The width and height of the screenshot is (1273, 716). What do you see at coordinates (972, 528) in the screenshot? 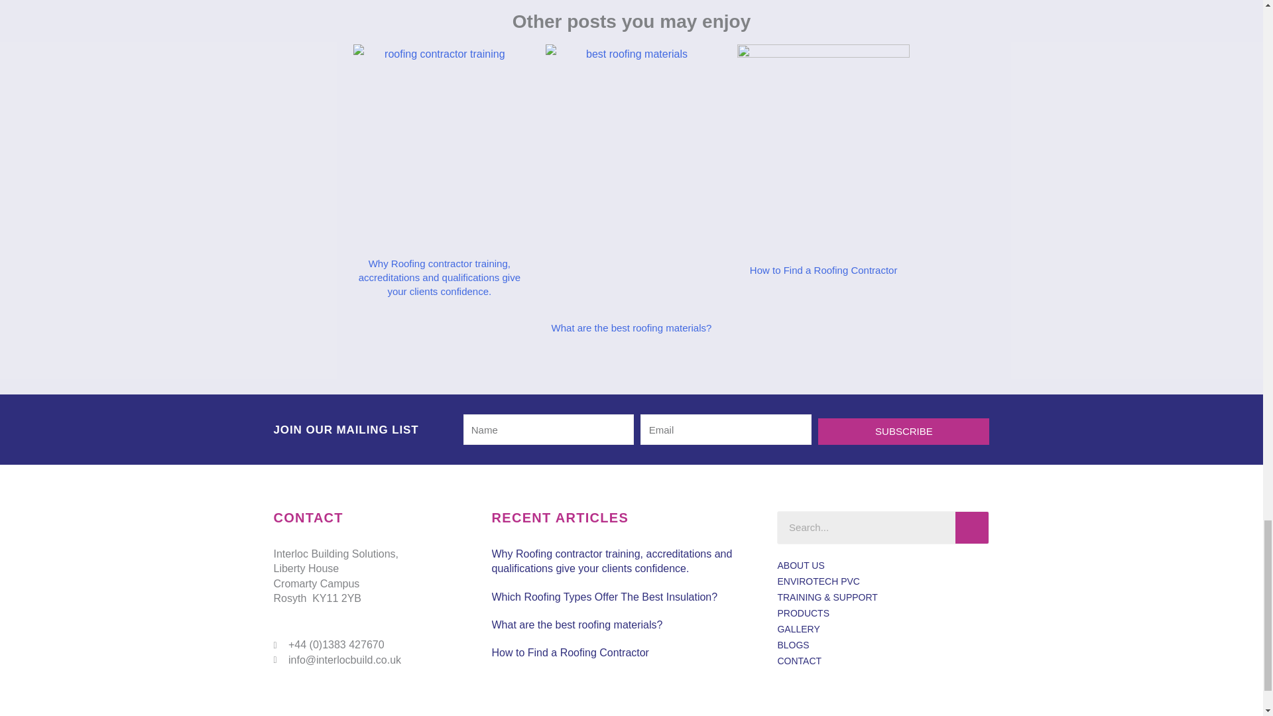
I see `Search` at bounding box center [972, 528].